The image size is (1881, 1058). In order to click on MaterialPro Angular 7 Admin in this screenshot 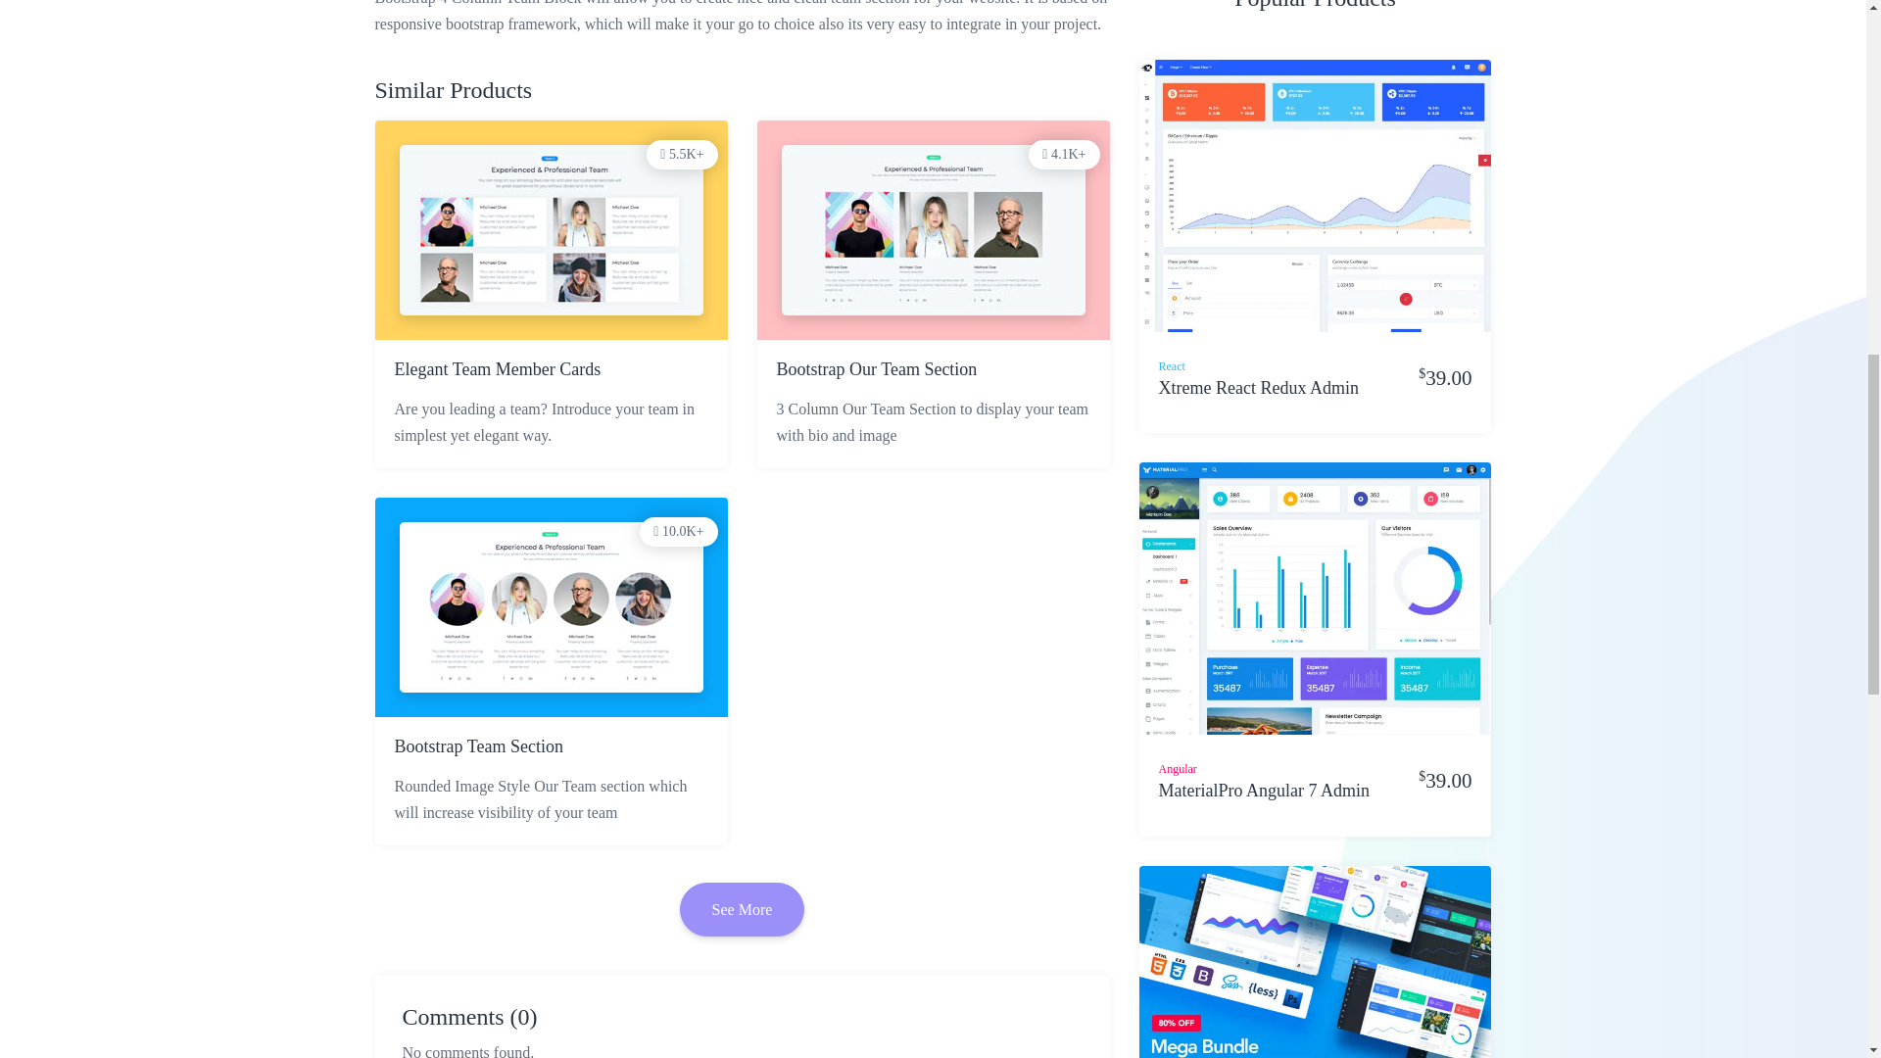, I will do `click(1264, 802)`.